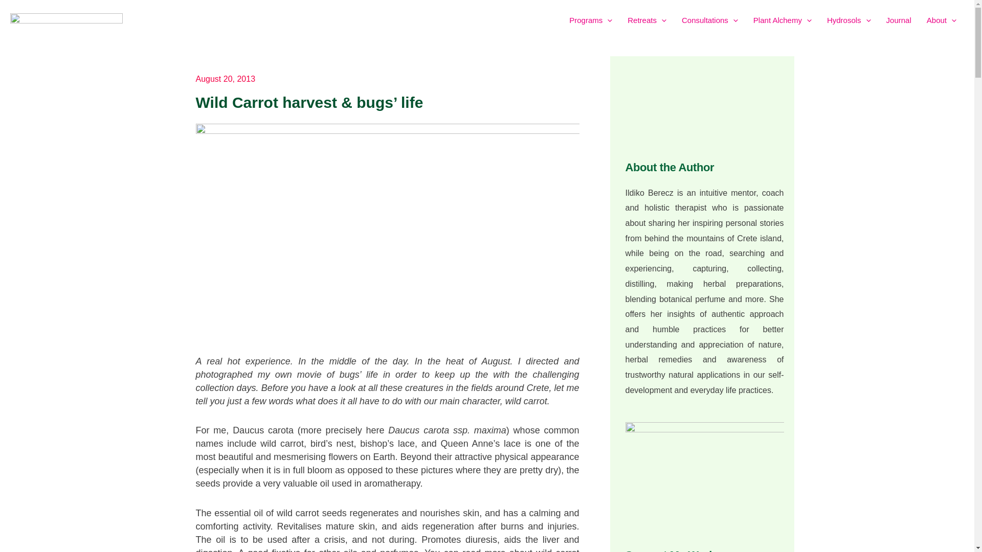 The image size is (982, 552). Describe the element at coordinates (590, 20) in the screenshot. I see `Programs` at that location.